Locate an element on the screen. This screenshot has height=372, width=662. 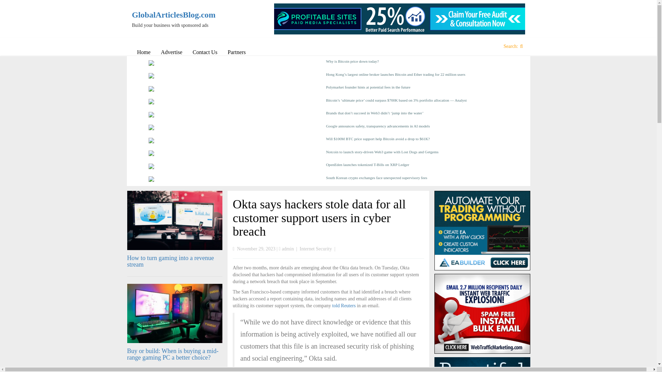
GlobalArticlesBlog.com is located at coordinates (177, 15).